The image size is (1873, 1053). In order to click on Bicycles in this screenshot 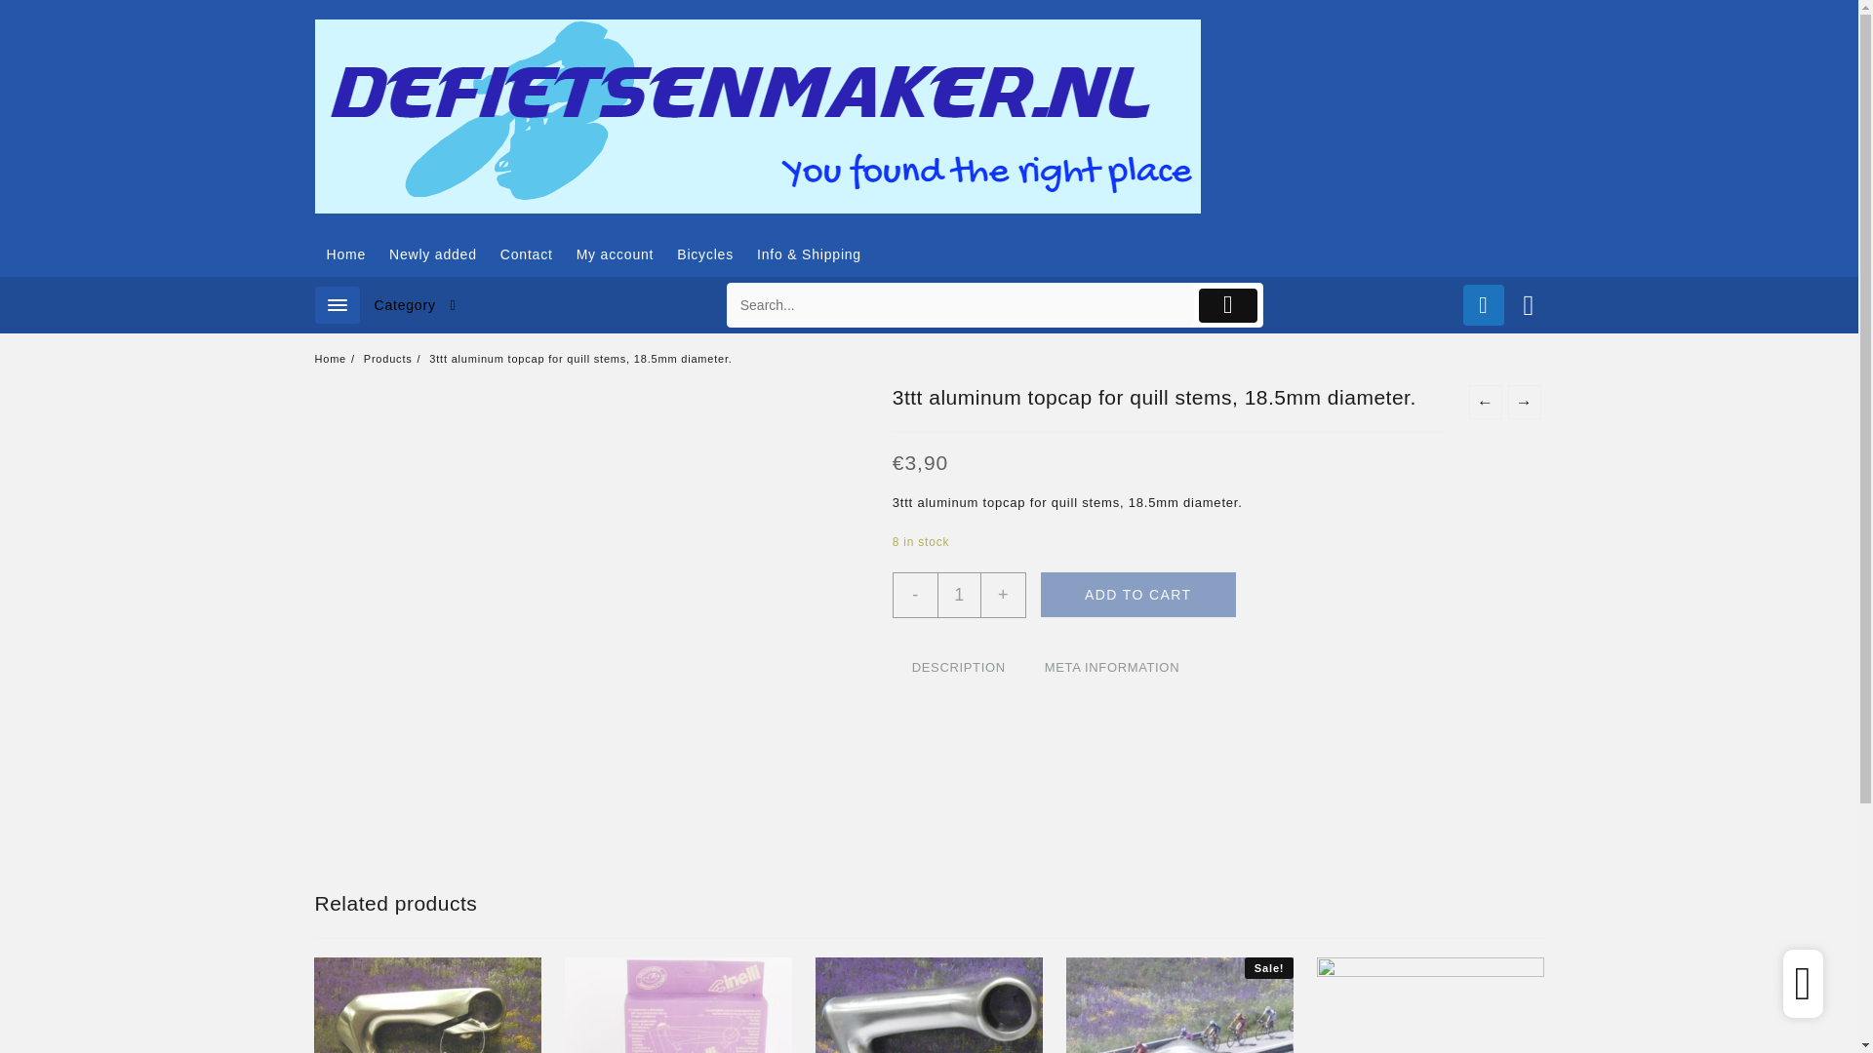, I will do `click(704, 254)`.